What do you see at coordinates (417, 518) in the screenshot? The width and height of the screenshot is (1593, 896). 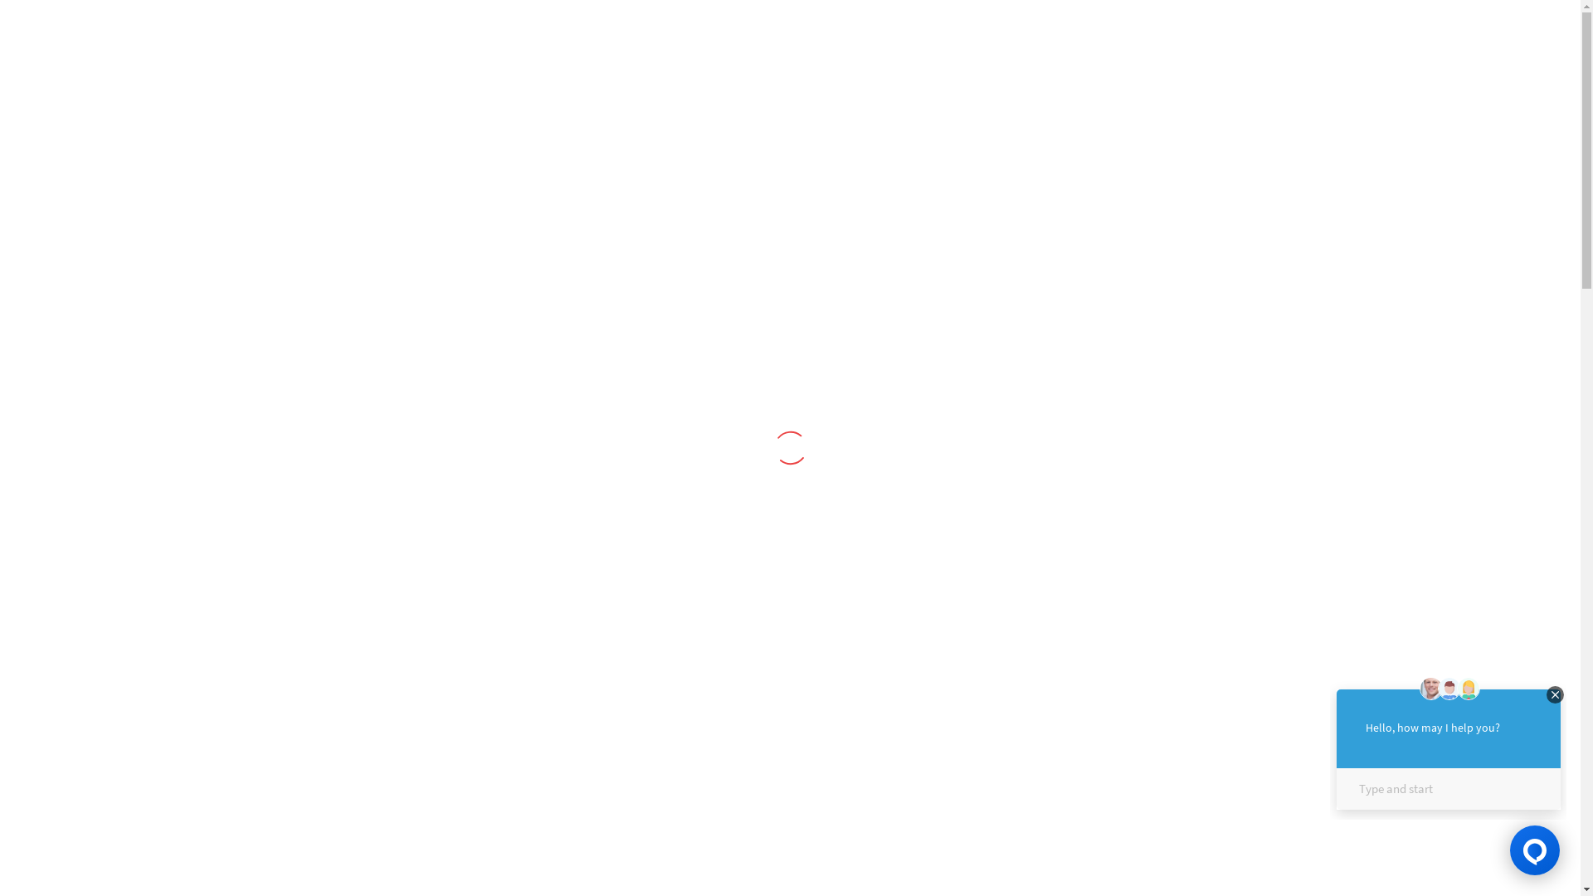 I see `Adt Home Security System Detroit Michigan` at bounding box center [417, 518].